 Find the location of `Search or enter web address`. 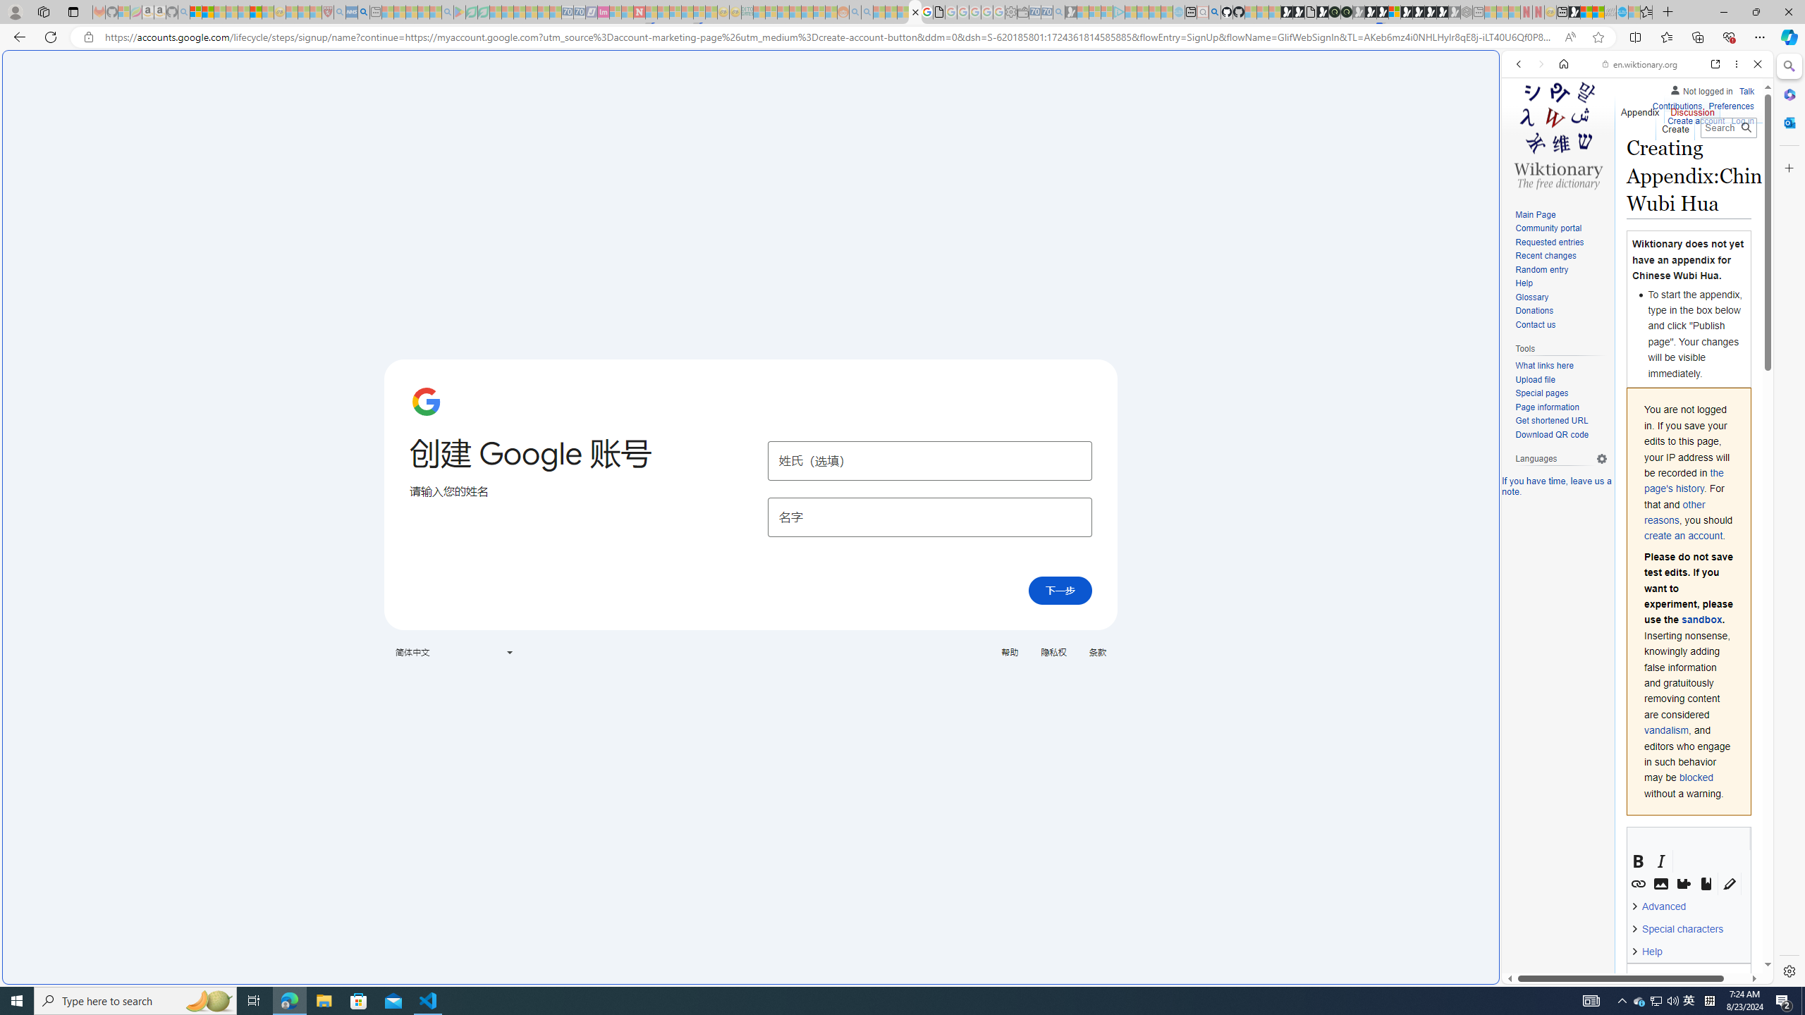

Search or enter web address is located at coordinates (1144, 135).